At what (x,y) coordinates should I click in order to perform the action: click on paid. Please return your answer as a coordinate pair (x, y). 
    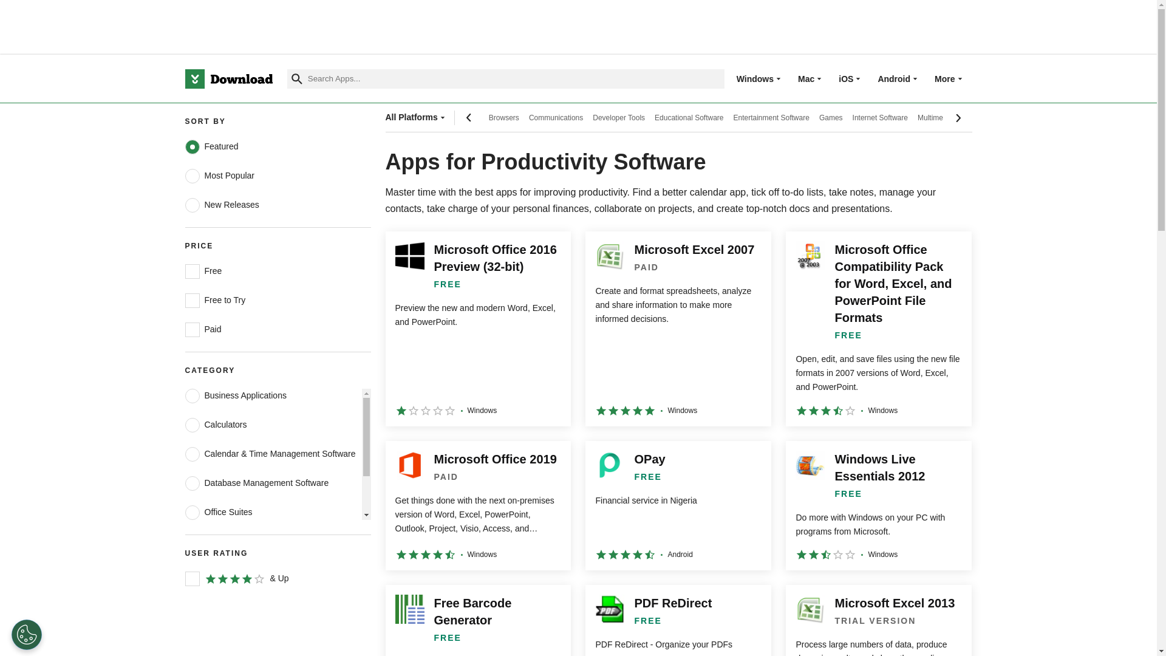
    Looking at the image, I should click on (192, 330).